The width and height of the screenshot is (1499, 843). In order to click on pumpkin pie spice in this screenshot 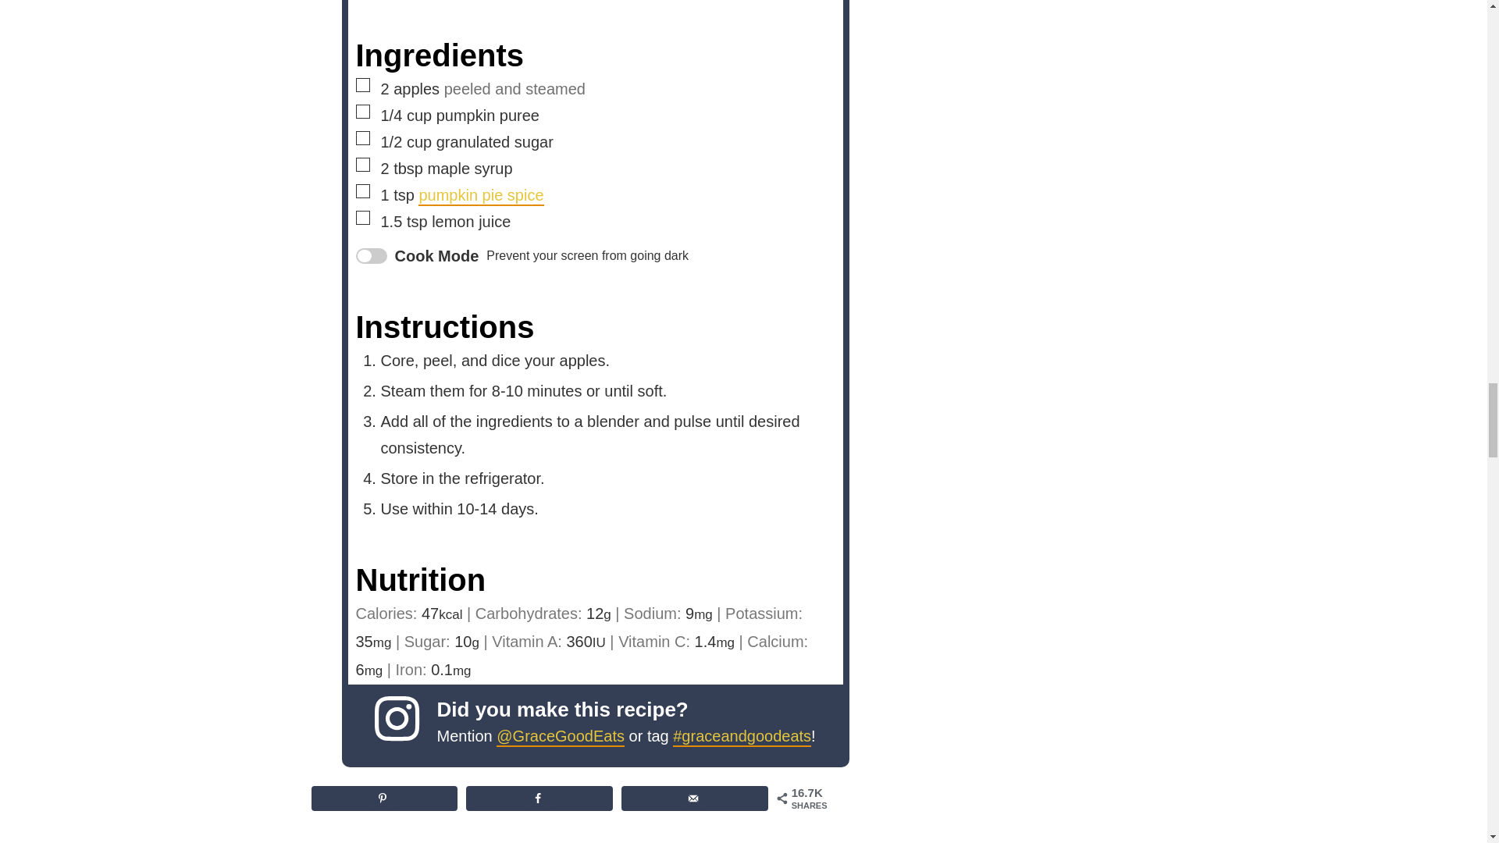, I will do `click(480, 195)`.